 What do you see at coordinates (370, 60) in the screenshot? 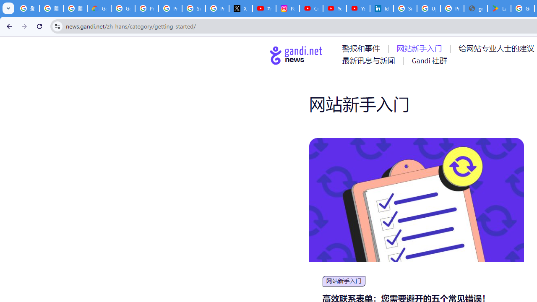
I see `AutomationID: menu-item-77766` at bounding box center [370, 60].